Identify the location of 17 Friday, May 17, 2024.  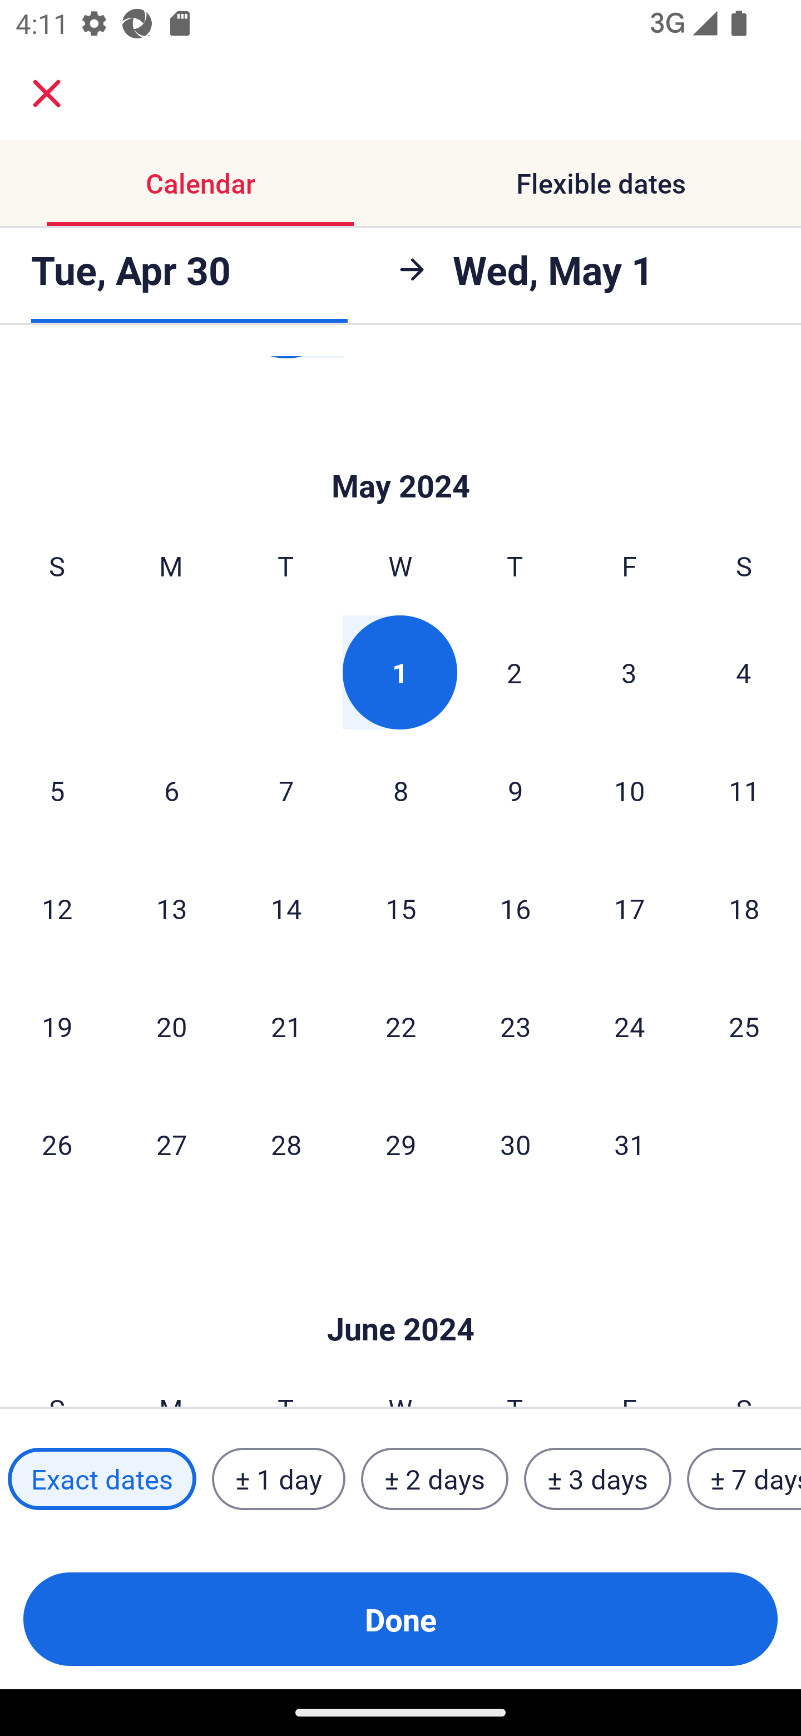
(630, 908).